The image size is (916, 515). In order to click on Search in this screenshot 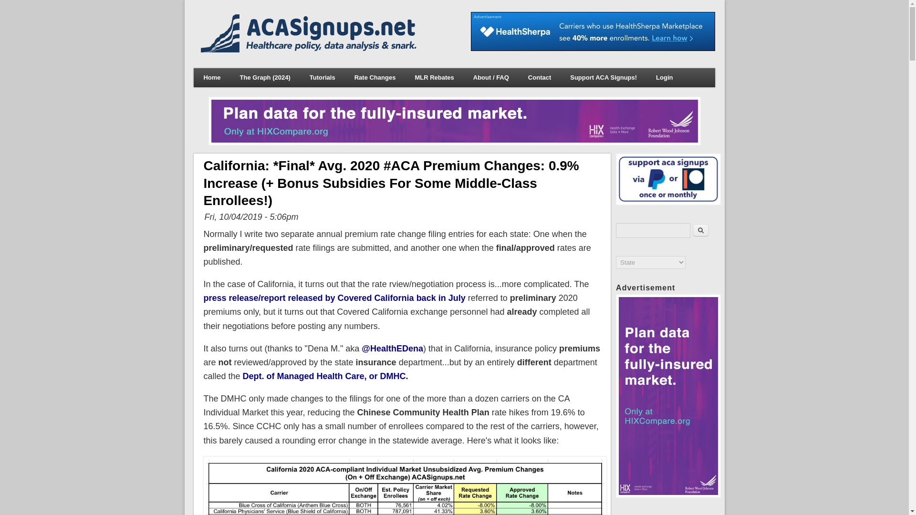, I will do `click(700, 230)`.